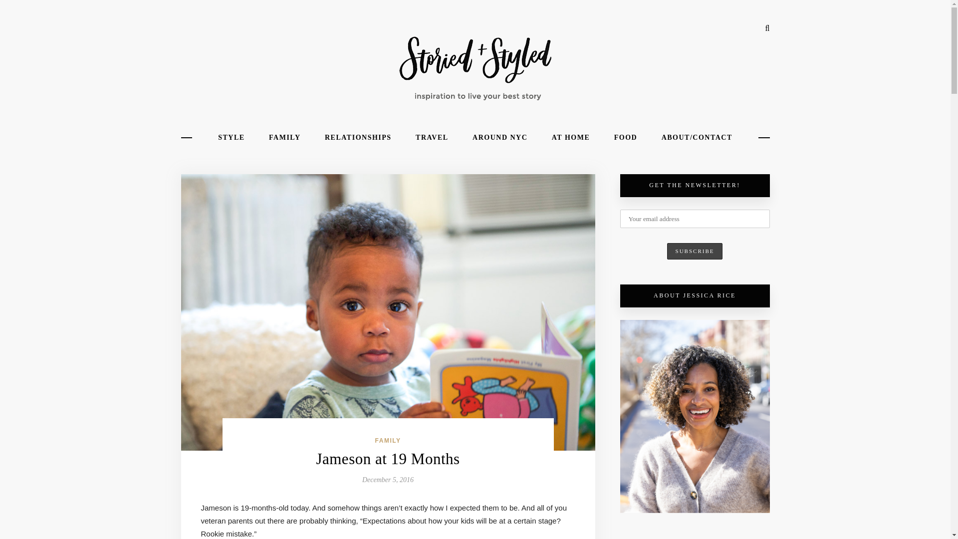  I want to click on FAMILY, so click(284, 138).